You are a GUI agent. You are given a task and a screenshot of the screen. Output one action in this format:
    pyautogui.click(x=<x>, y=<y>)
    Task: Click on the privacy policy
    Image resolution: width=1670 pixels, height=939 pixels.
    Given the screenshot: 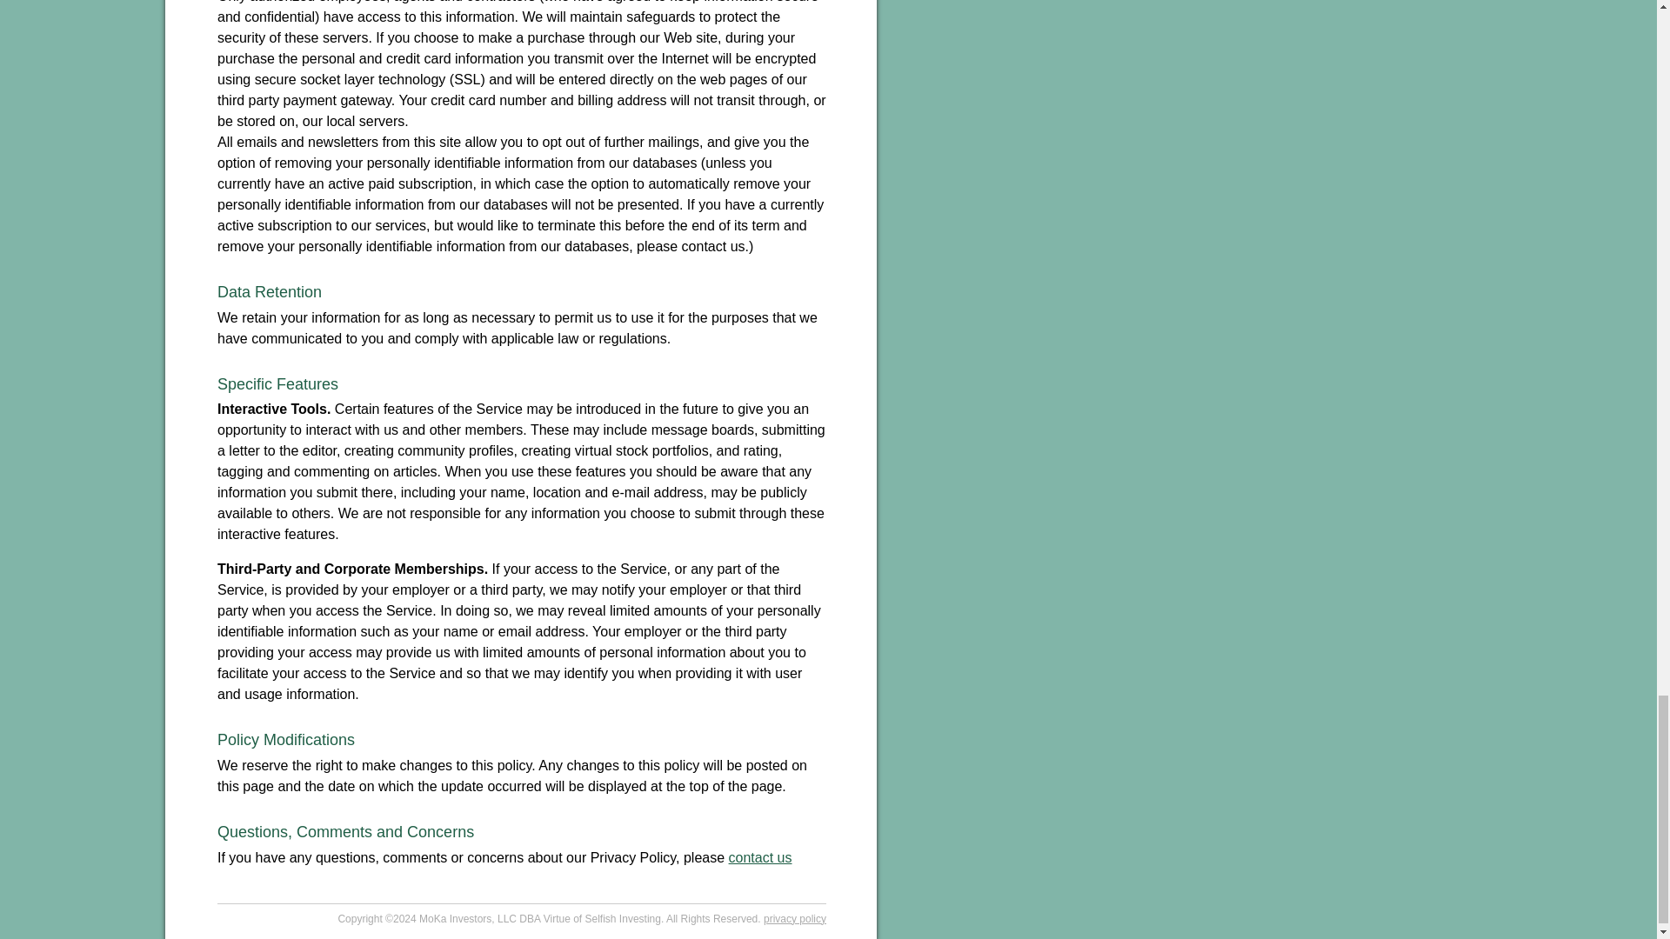 What is the action you would take?
    pyautogui.click(x=795, y=918)
    